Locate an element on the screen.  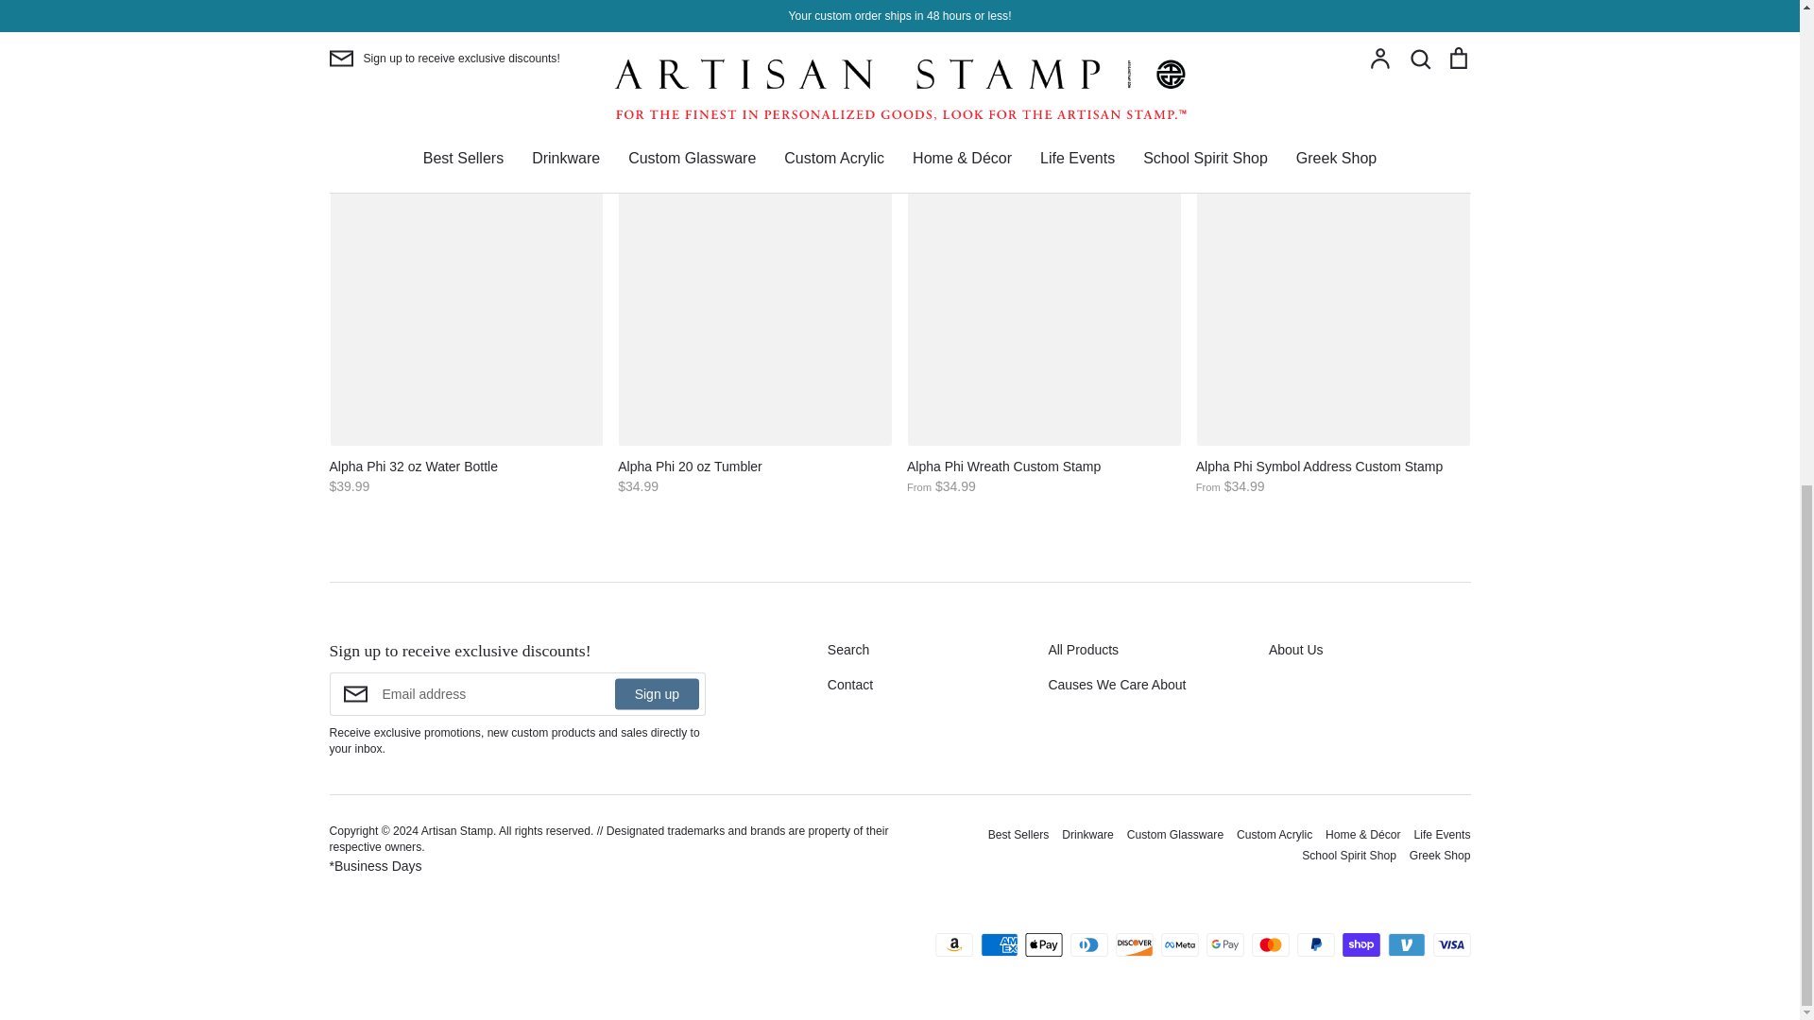
American Express is located at coordinates (1000, 944).